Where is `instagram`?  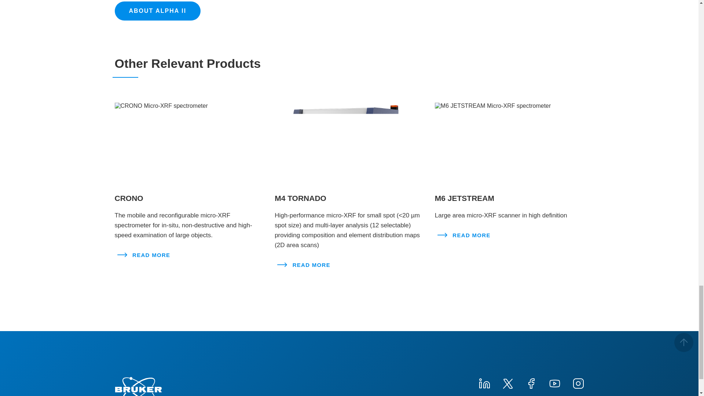
instagram is located at coordinates (577, 383).